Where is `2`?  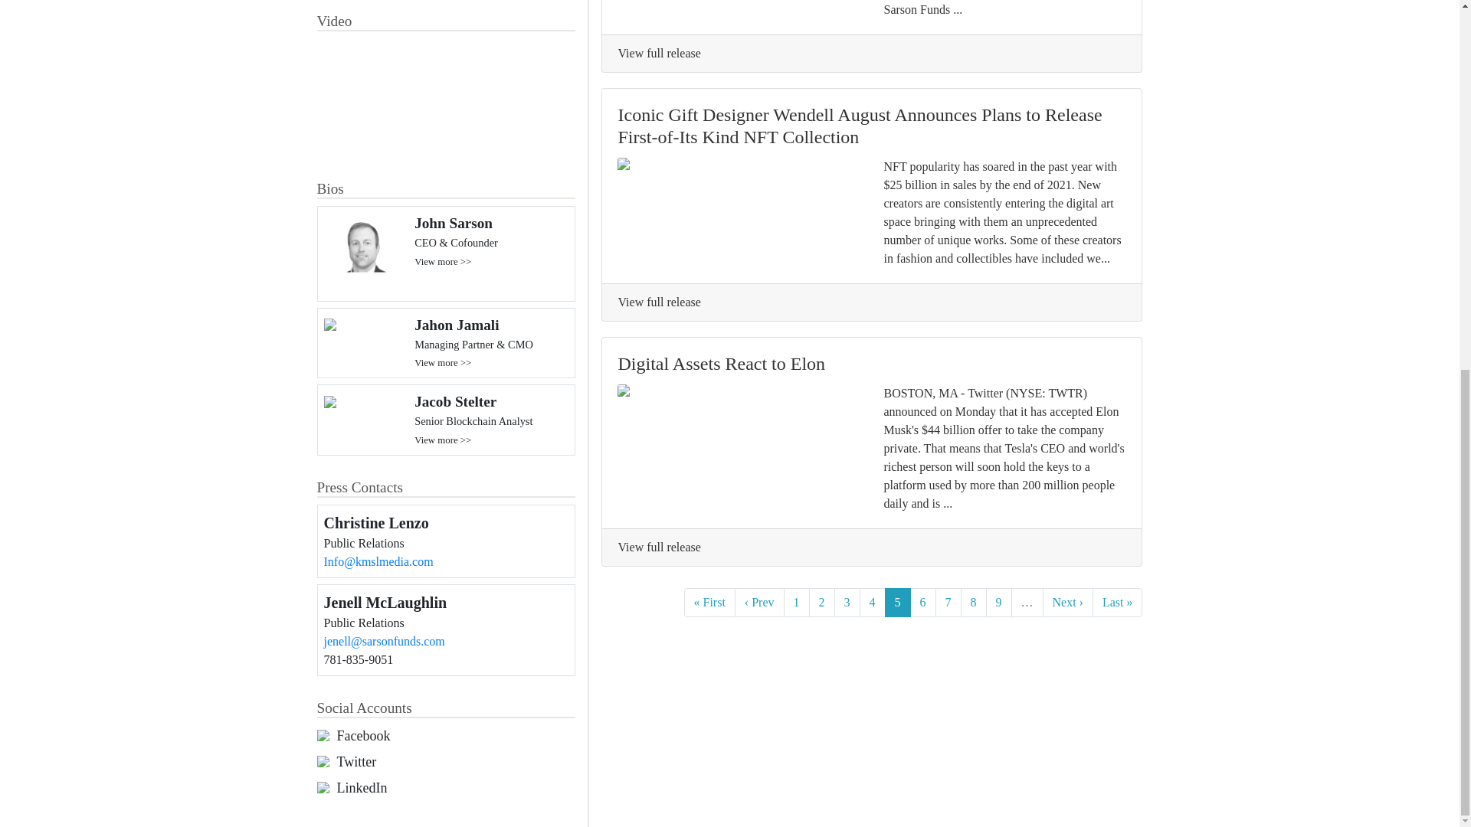
2 is located at coordinates (822, 602).